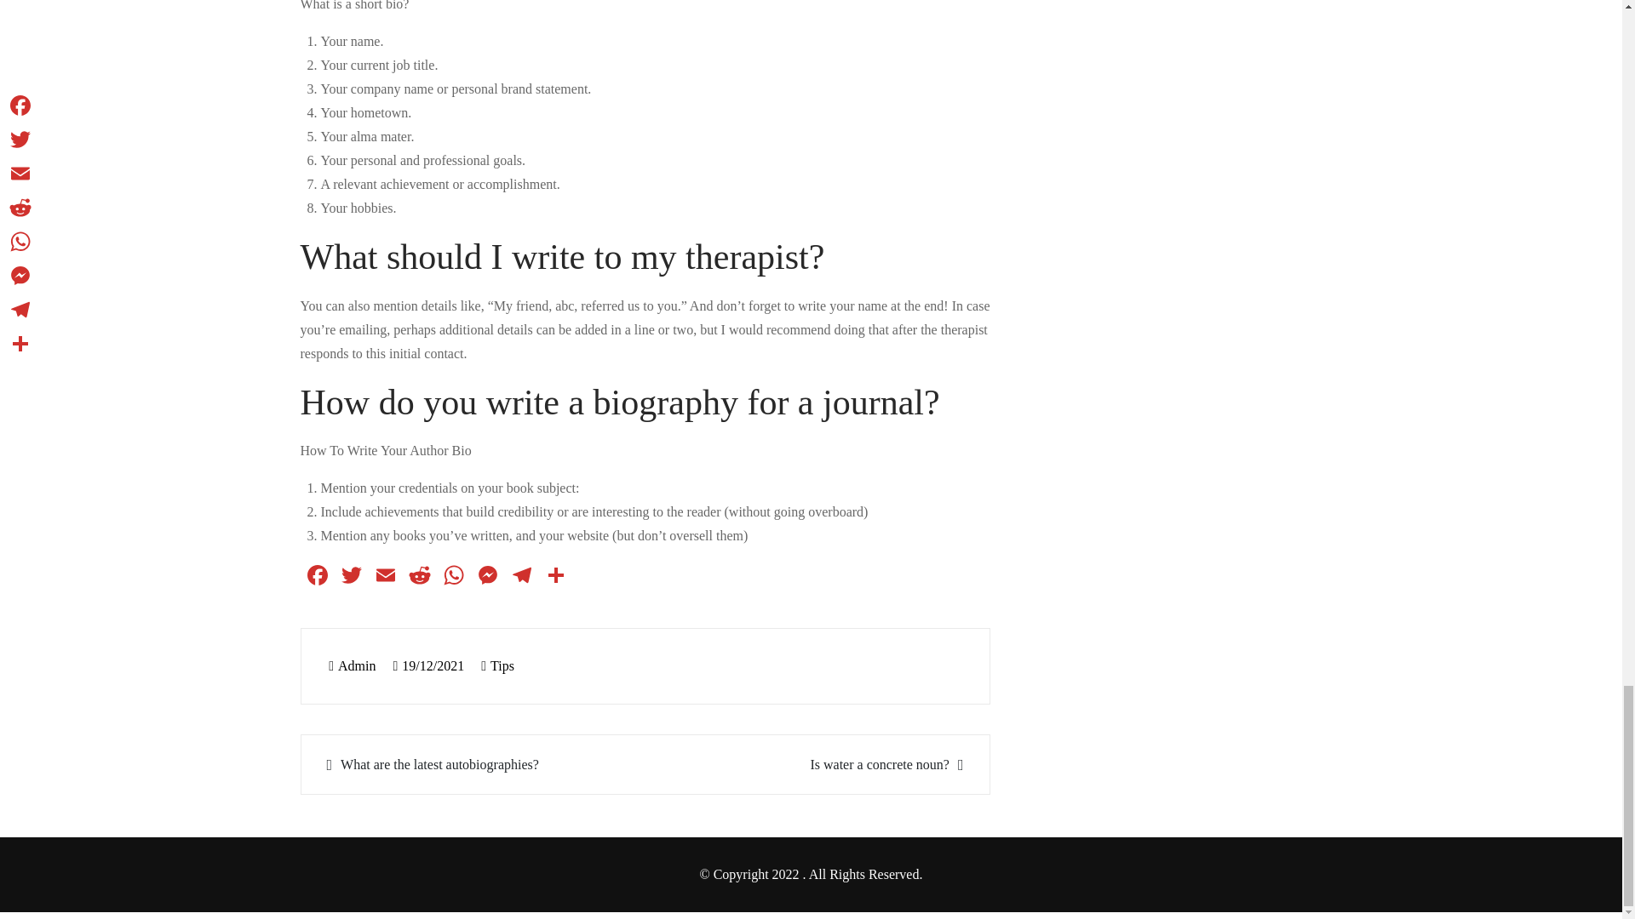 The width and height of the screenshot is (1635, 919). I want to click on What are the latest autobiographies?, so click(475, 764).